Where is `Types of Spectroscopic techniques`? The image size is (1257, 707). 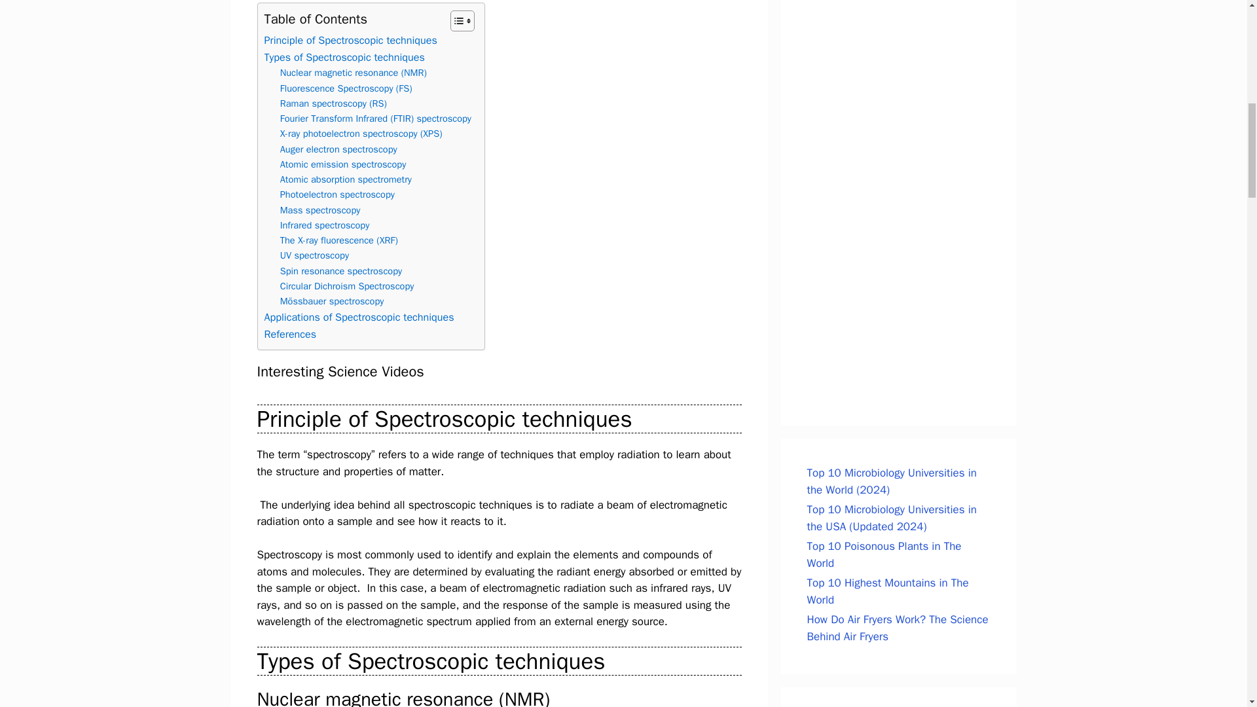 Types of Spectroscopic techniques is located at coordinates (344, 58).